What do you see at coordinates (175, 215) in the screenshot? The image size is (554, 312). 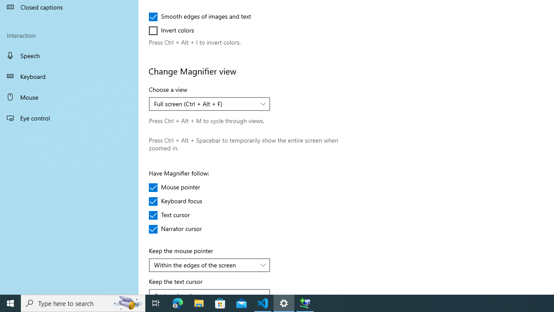 I see `Text cursor` at bounding box center [175, 215].